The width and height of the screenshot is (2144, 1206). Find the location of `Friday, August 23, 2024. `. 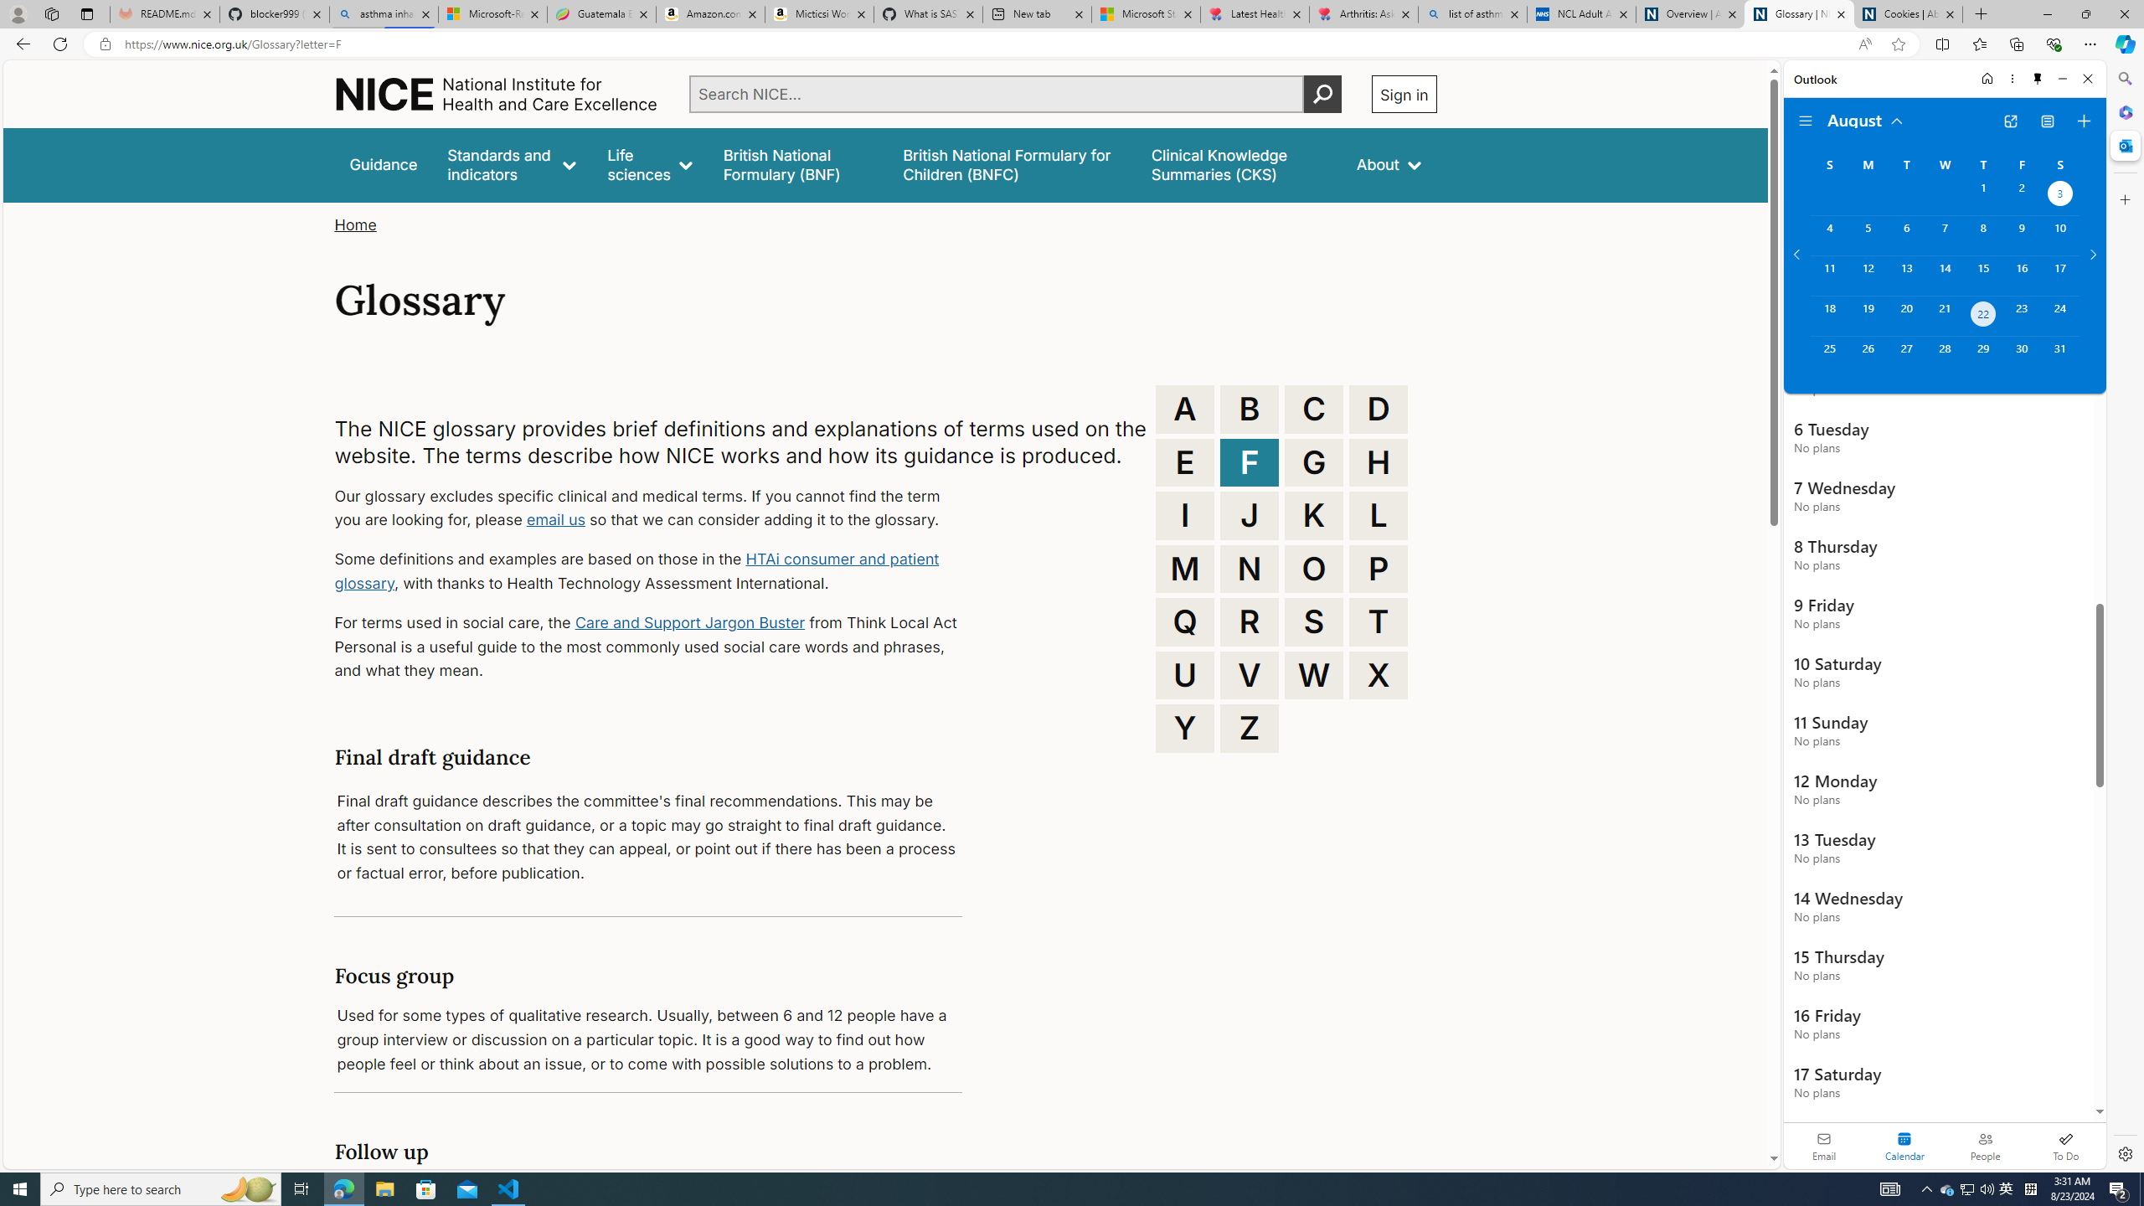

Friday, August 23, 2024.  is located at coordinates (2022, 316).